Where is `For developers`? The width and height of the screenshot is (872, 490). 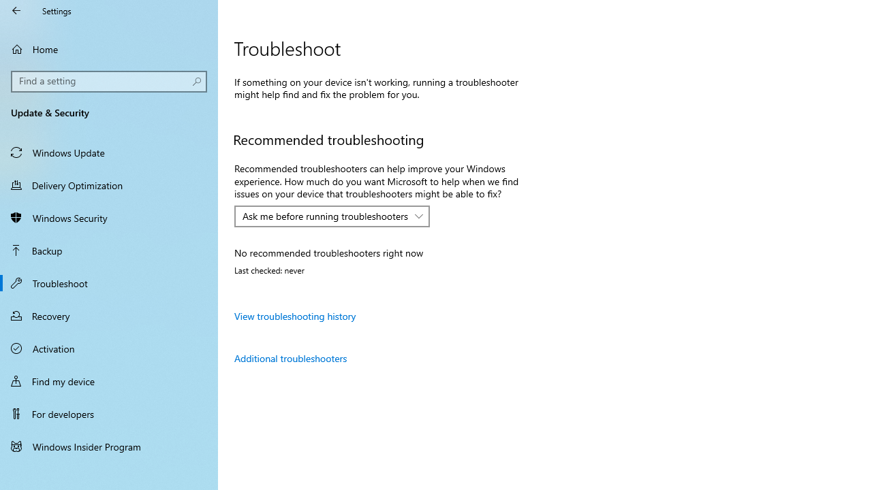 For developers is located at coordinates (109, 414).